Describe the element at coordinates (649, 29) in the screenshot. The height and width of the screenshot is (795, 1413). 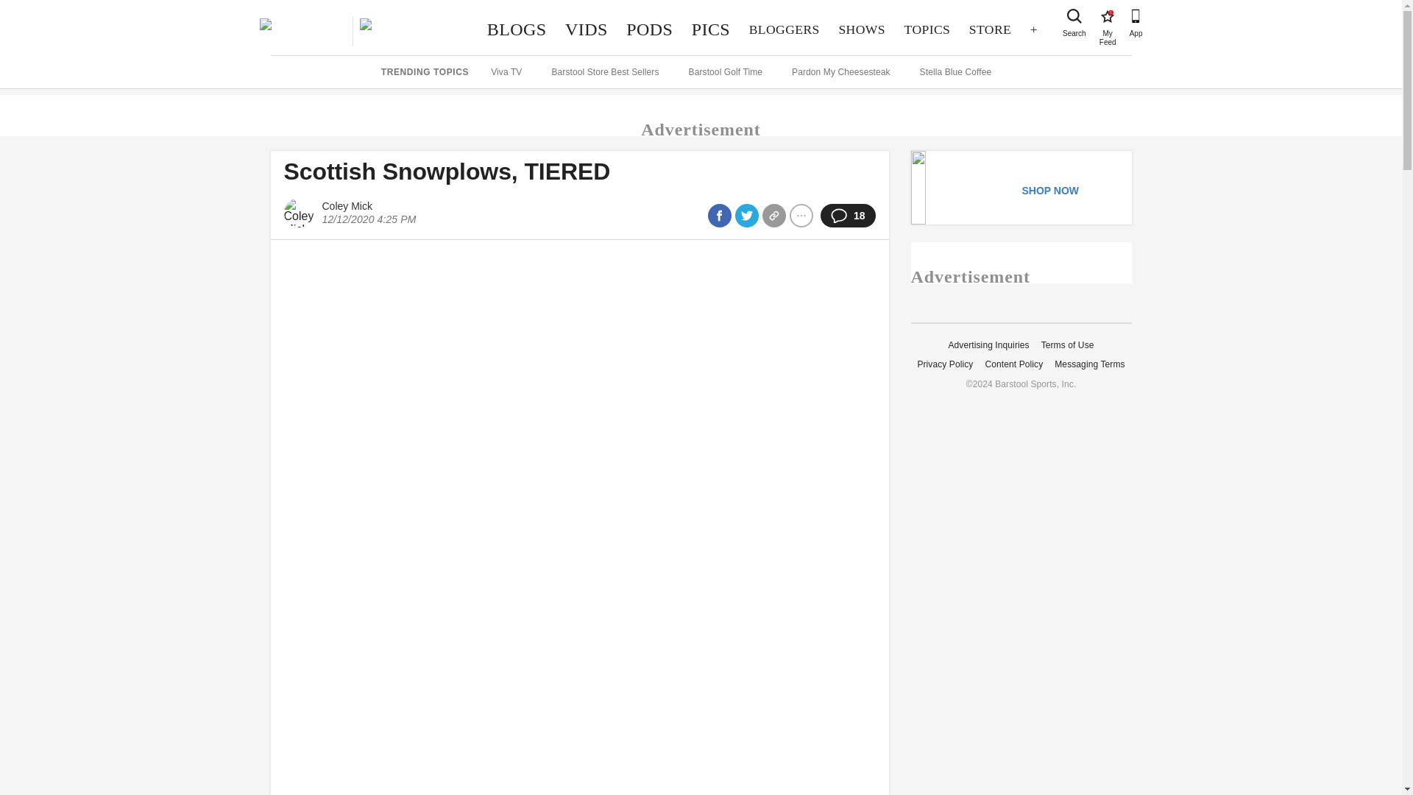
I see `PODS` at that location.